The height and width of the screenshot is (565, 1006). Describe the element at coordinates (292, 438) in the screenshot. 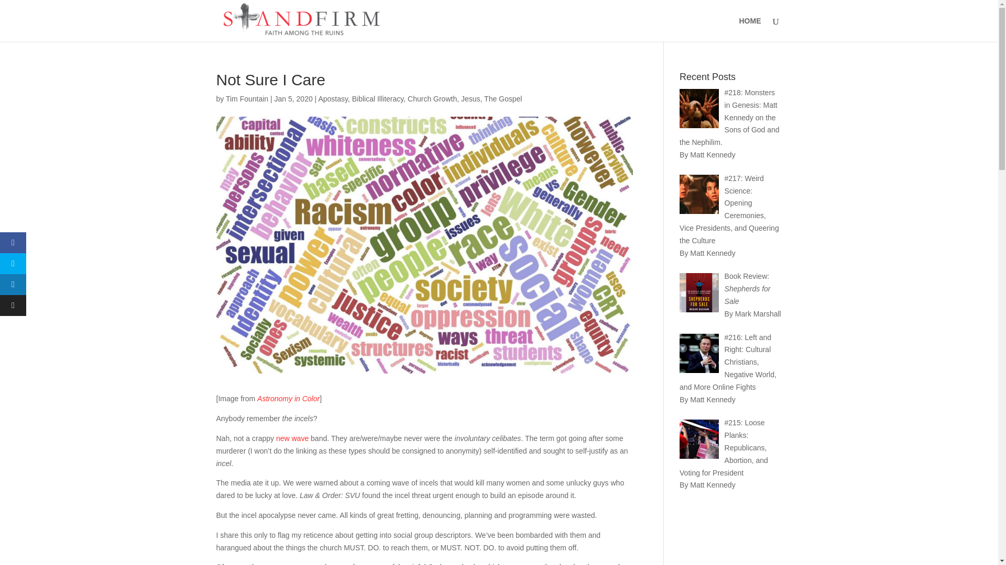

I see `new wave` at that location.